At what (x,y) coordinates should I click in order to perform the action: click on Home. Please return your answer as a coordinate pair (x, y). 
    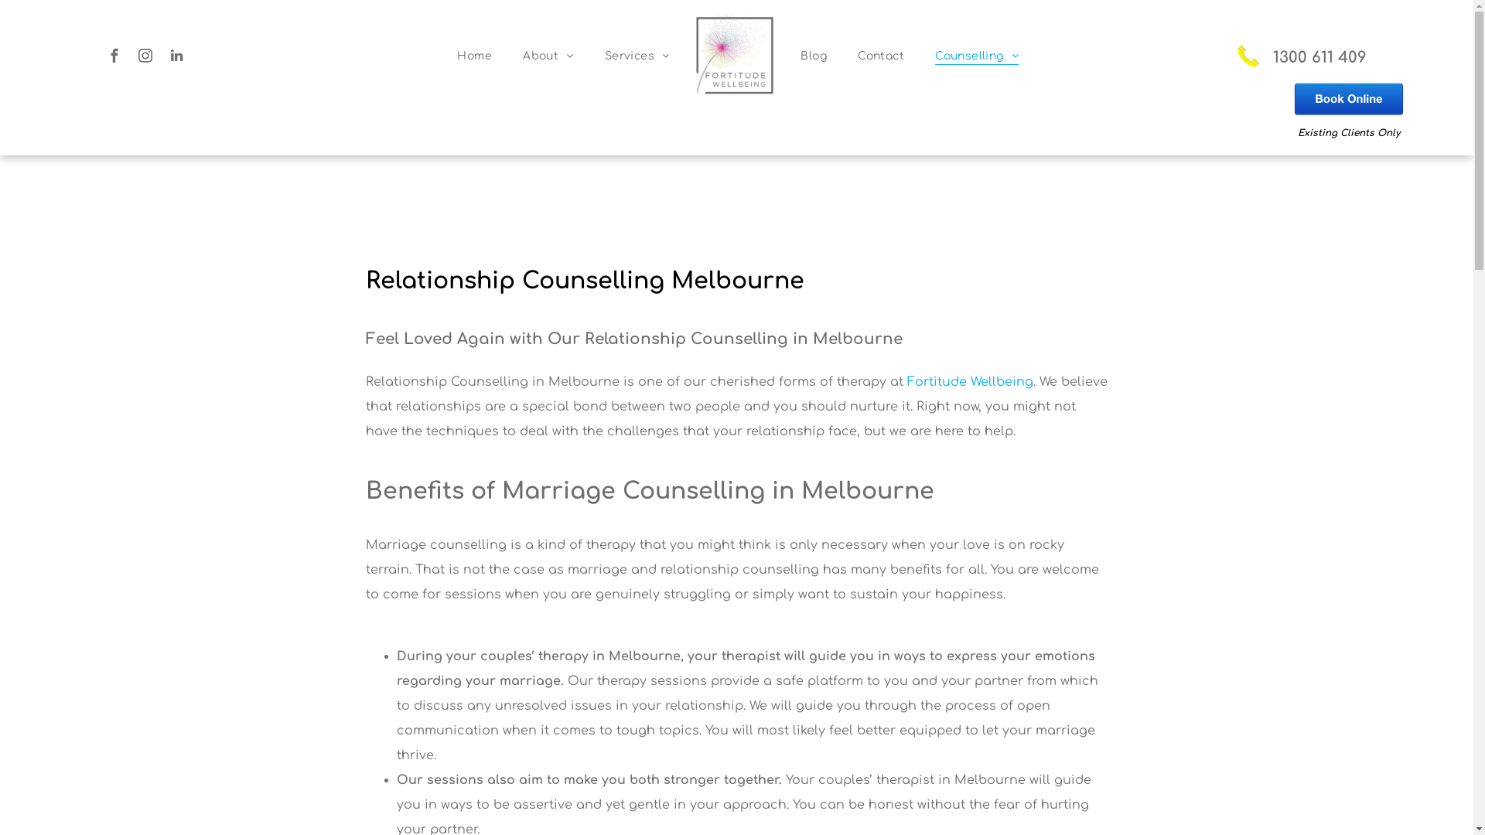
    Looking at the image, I should click on (475, 56).